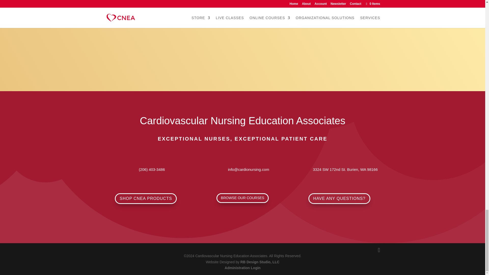  What do you see at coordinates (260, 262) in the screenshot?
I see `RB Design Studio, LLC` at bounding box center [260, 262].